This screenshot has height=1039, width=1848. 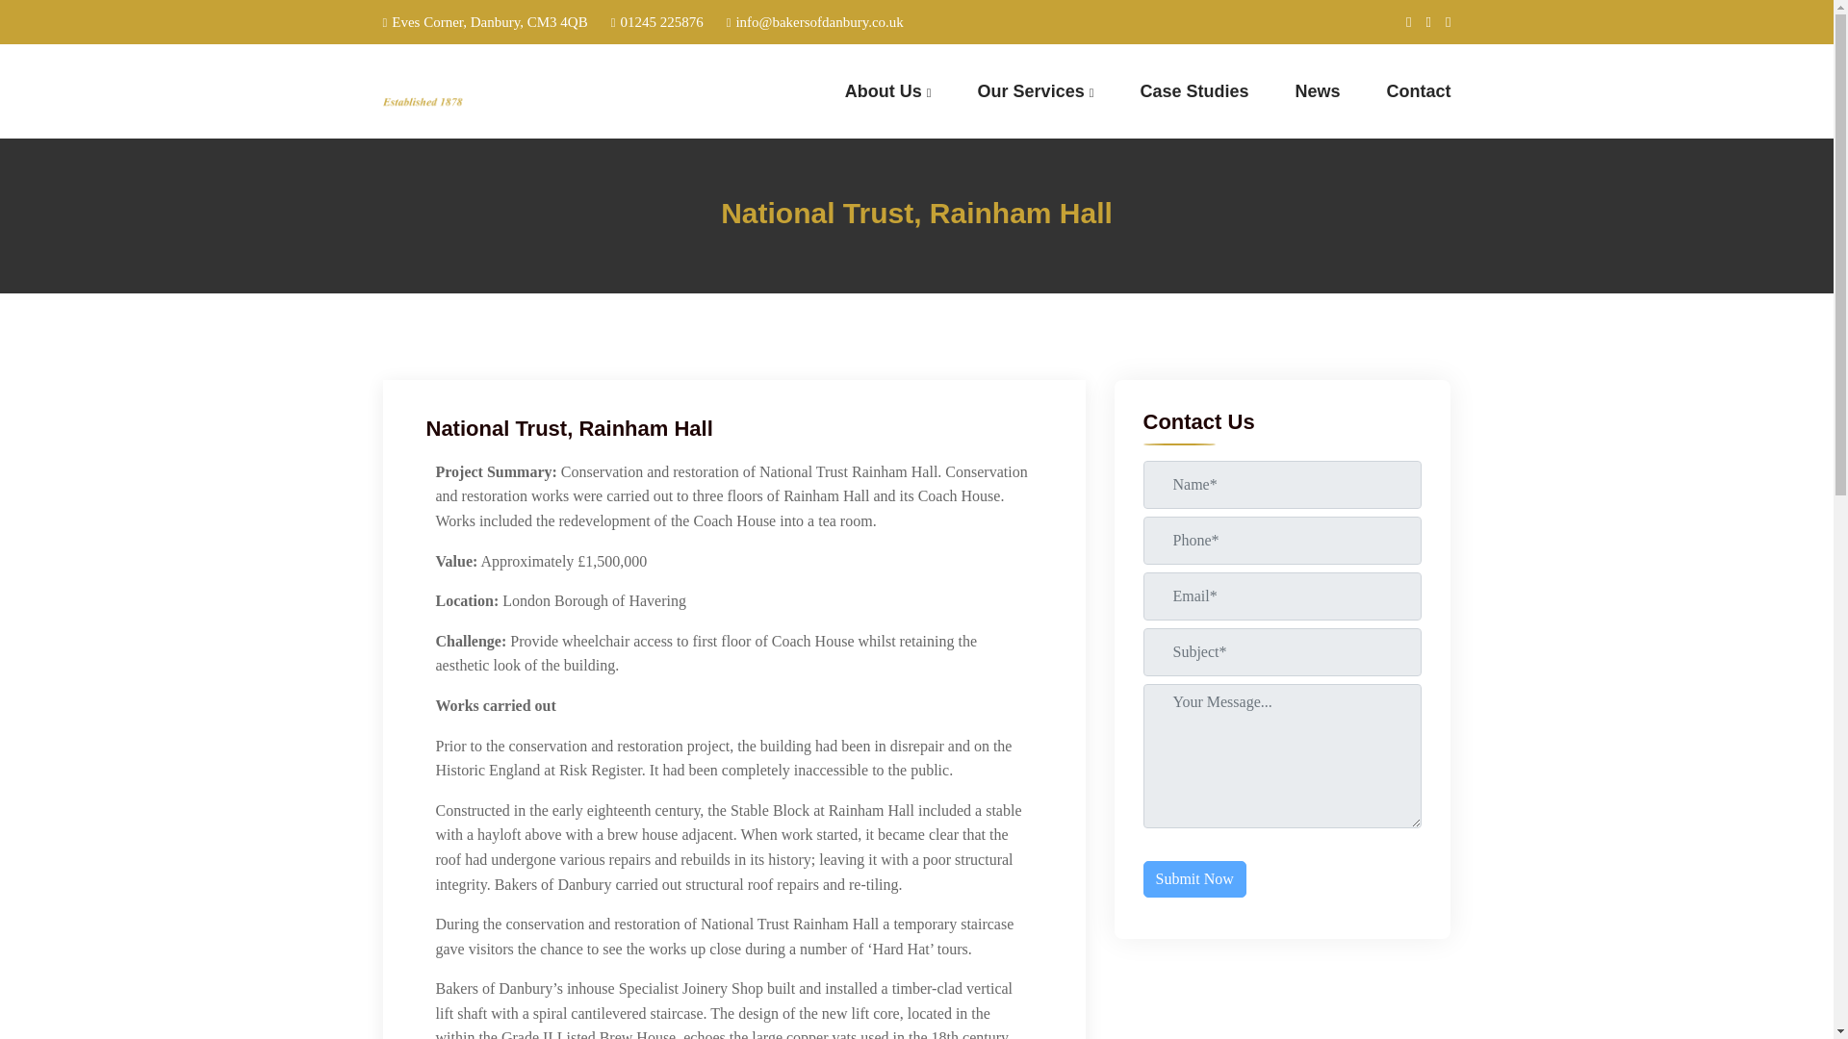 I want to click on 01245 225876, so click(x=657, y=21).